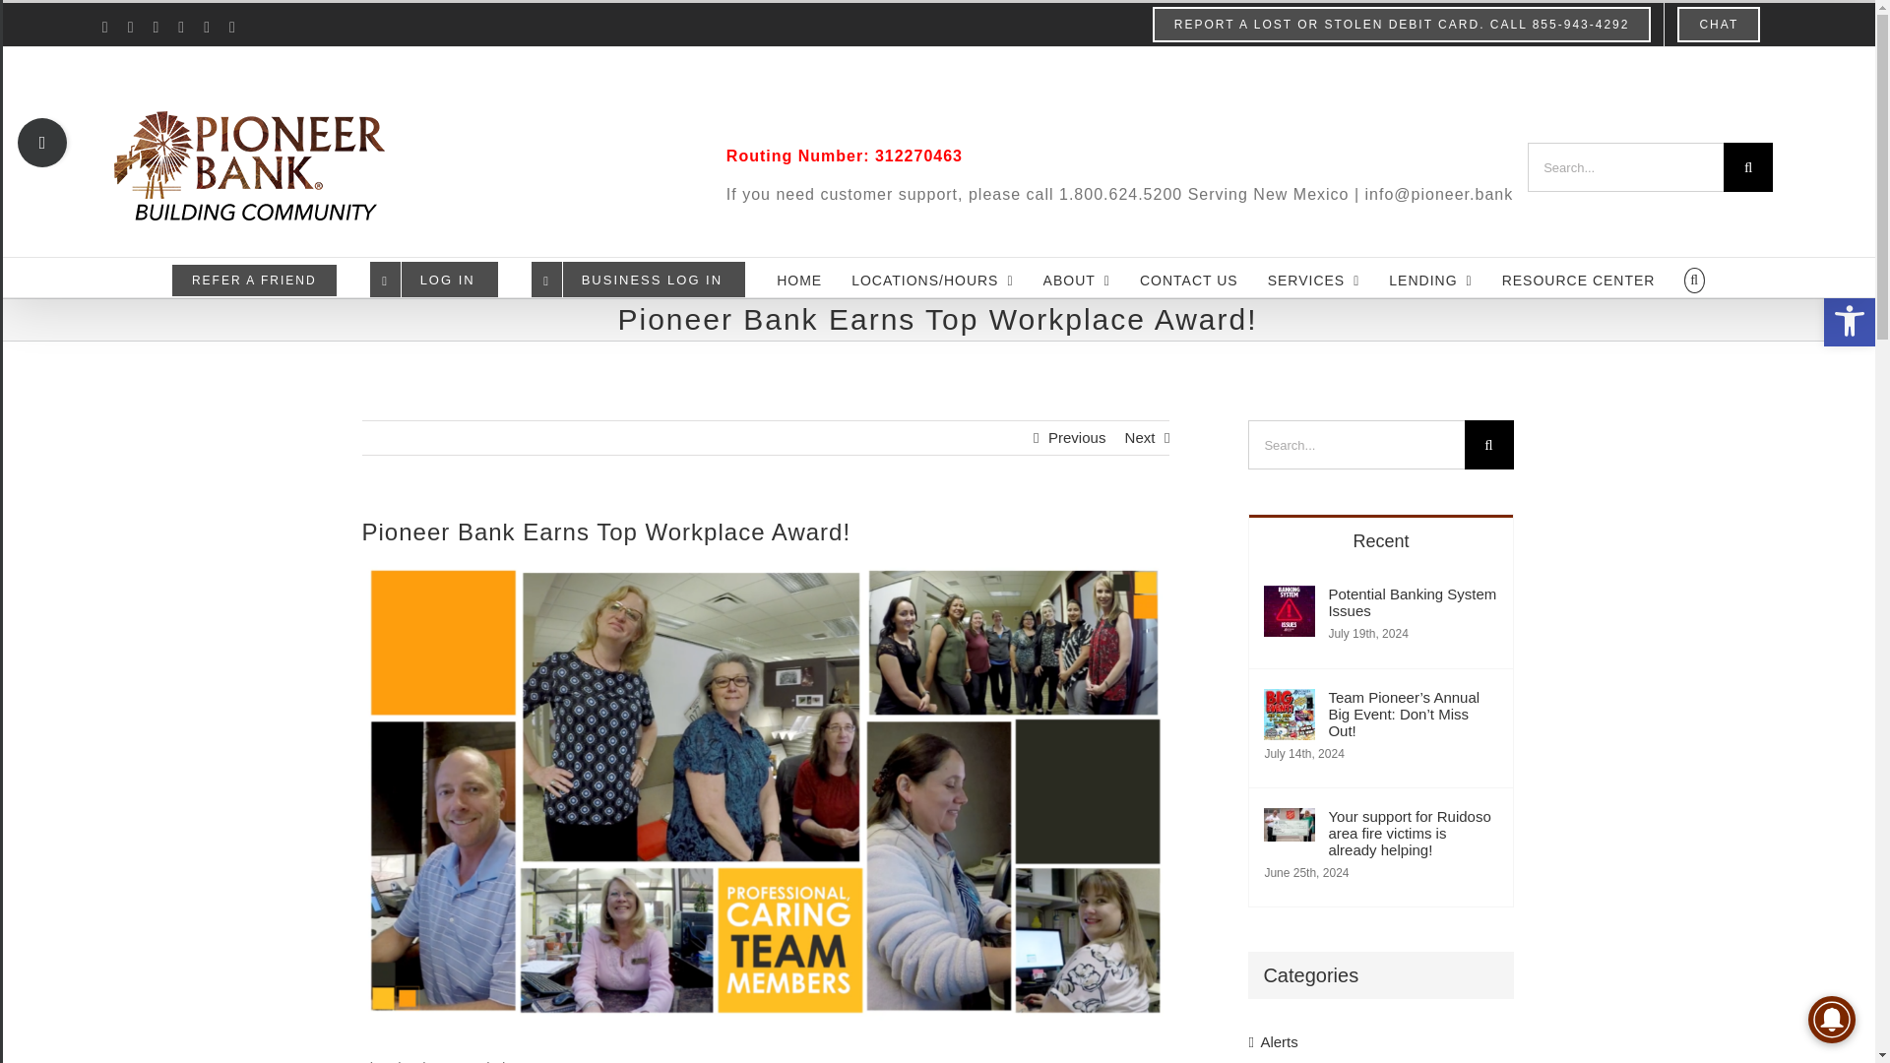 The image size is (1890, 1063). Describe the element at coordinates (1719, 25) in the screenshot. I see `CHAT` at that location.